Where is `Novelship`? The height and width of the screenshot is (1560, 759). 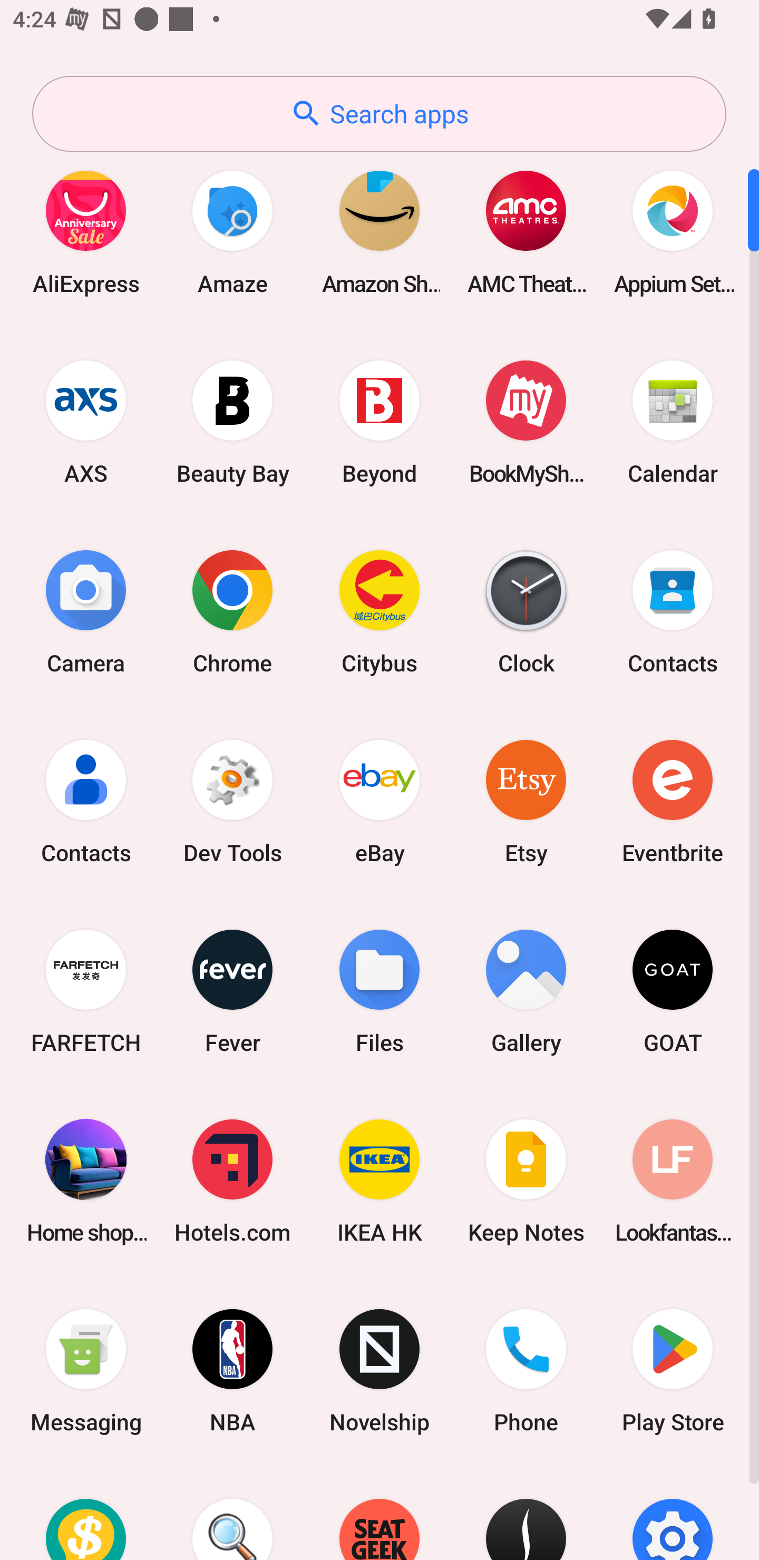
Novelship is located at coordinates (379, 1371).